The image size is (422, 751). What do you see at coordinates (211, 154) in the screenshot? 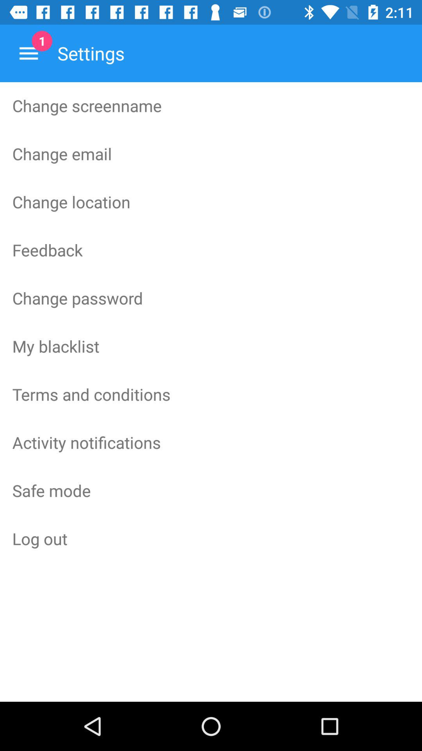
I see `choose the icon above the change location icon` at bounding box center [211, 154].